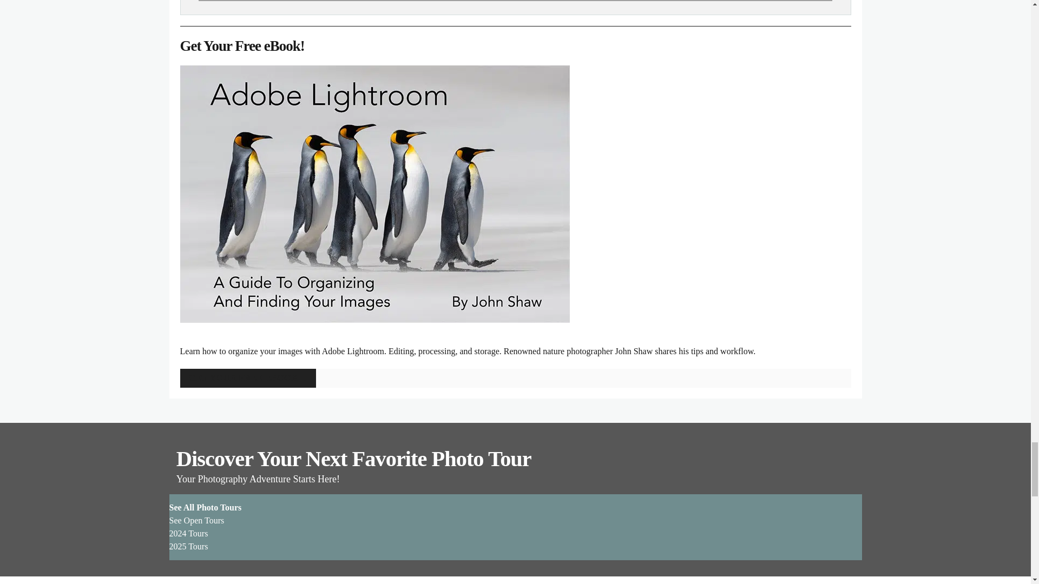  I want to click on GET YOUR FREE EBOOK, so click(515, 377).